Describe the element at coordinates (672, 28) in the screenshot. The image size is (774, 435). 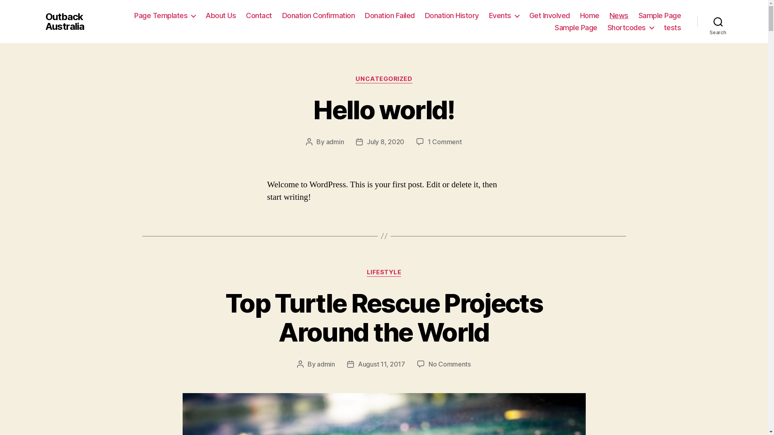
I see `tests` at that location.